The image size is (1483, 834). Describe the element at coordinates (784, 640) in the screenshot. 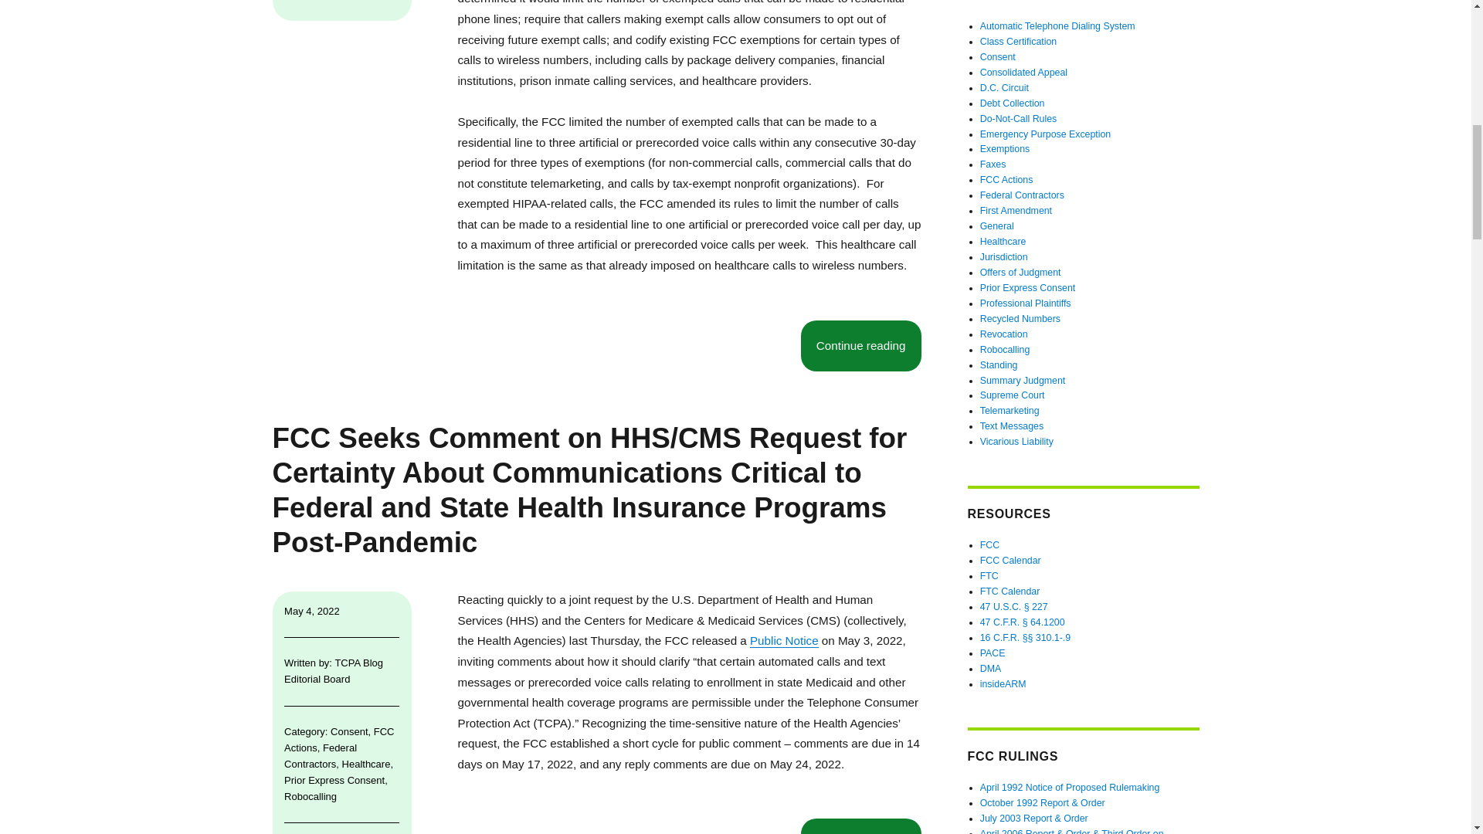

I see `Public Notice` at that location.